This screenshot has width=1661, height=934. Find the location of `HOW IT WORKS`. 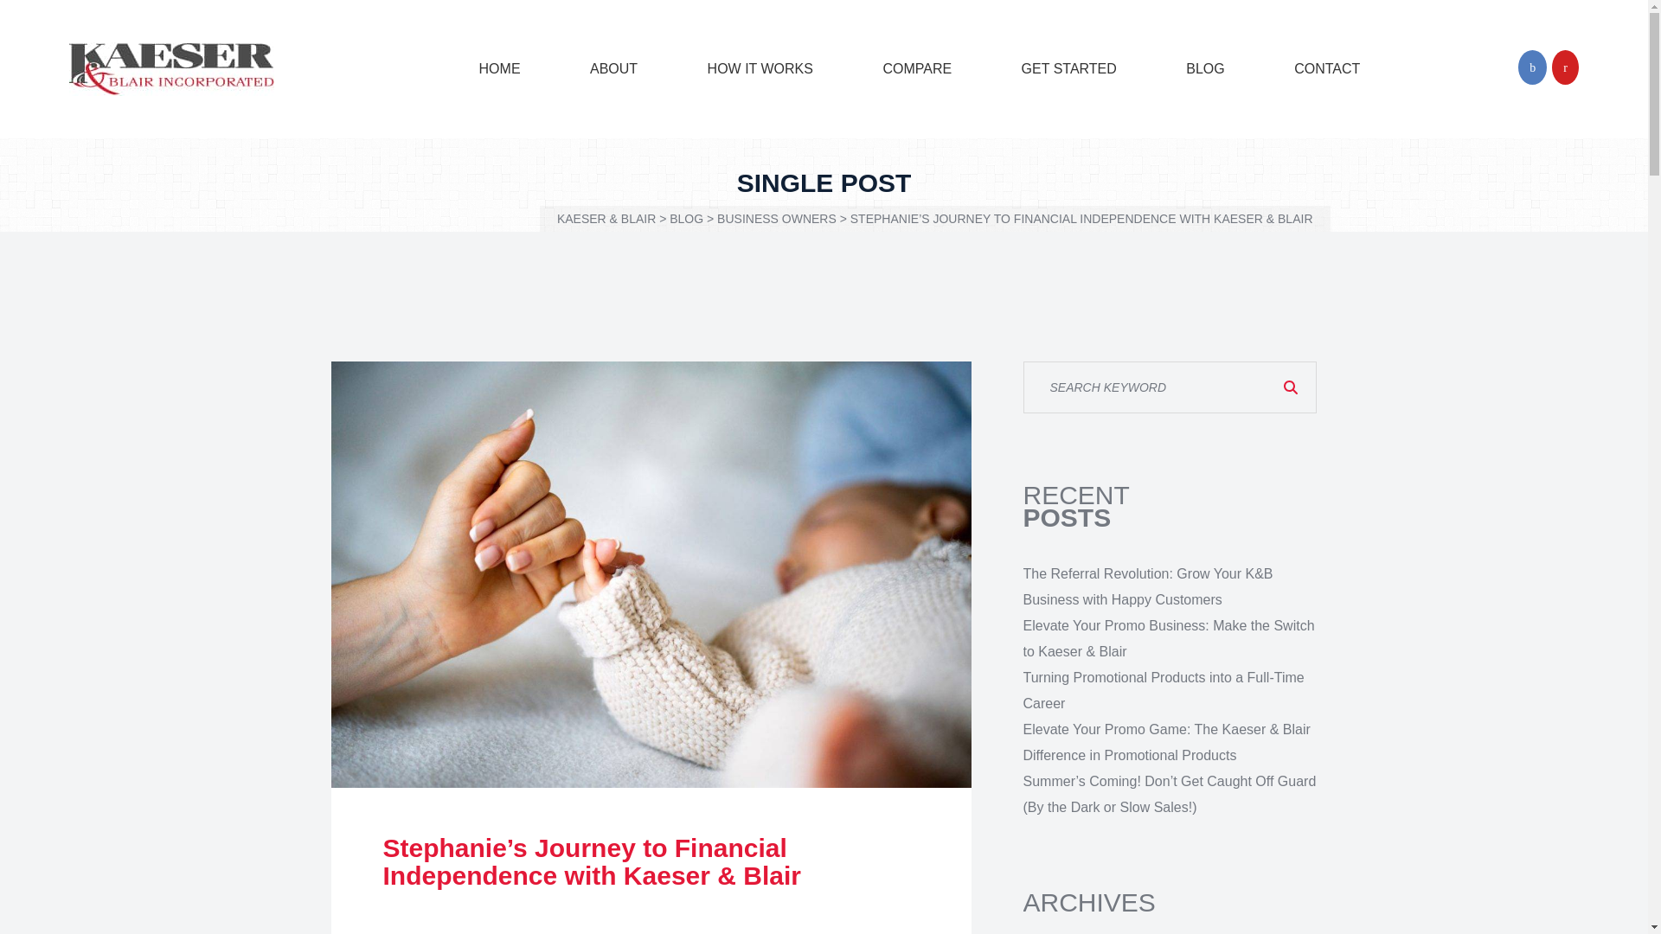

HOW IT WORKS is located at coordinates (760, 69).